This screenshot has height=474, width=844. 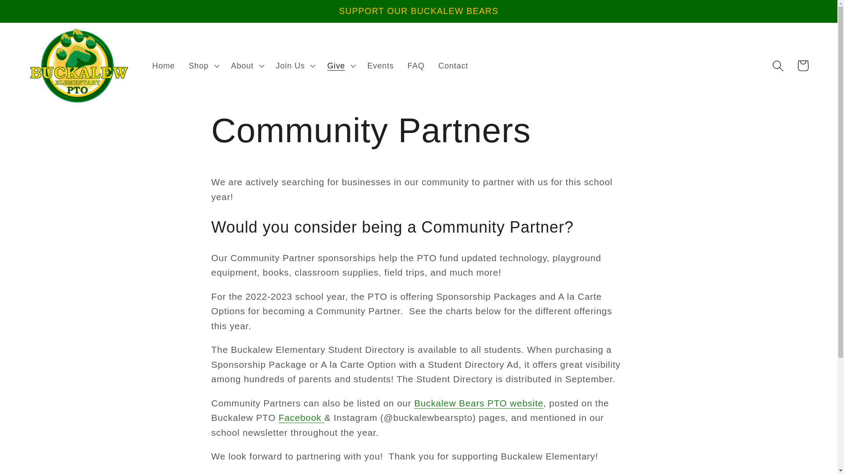 What do you see at coordinates (164, 66) in the screenshot?
I see `Home` at bounding box center [164, 66].